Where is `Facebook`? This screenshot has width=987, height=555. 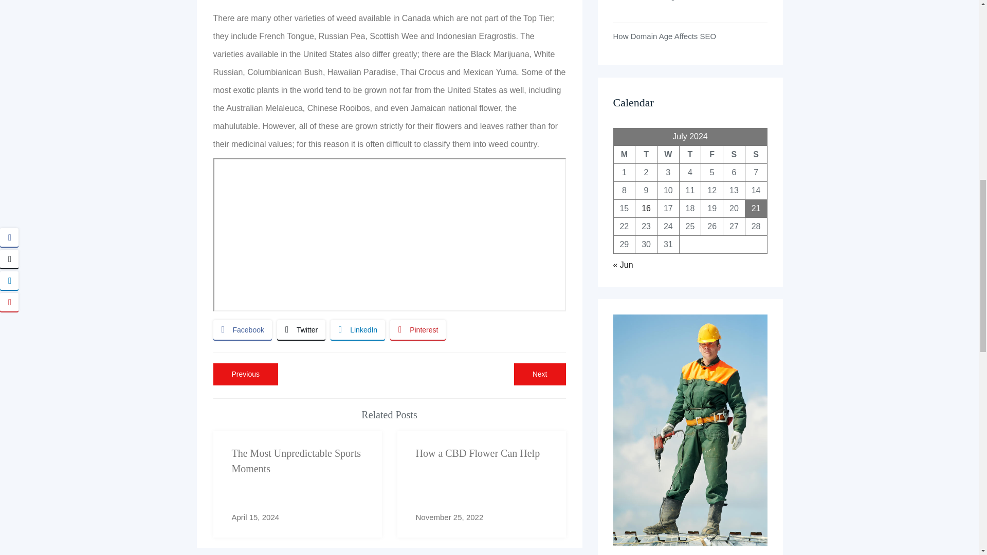
Facebook is located at coordinates (297, 484).